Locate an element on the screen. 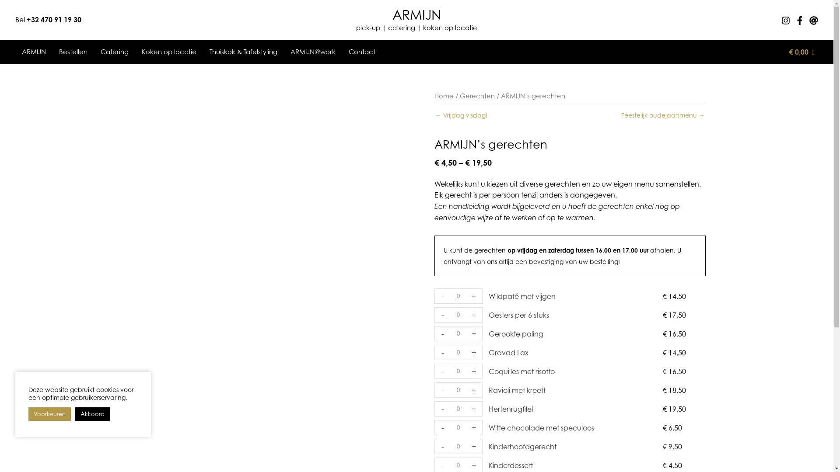 The width and height of the screenshot is (840, 472). - is located at coordinates (442, 427).